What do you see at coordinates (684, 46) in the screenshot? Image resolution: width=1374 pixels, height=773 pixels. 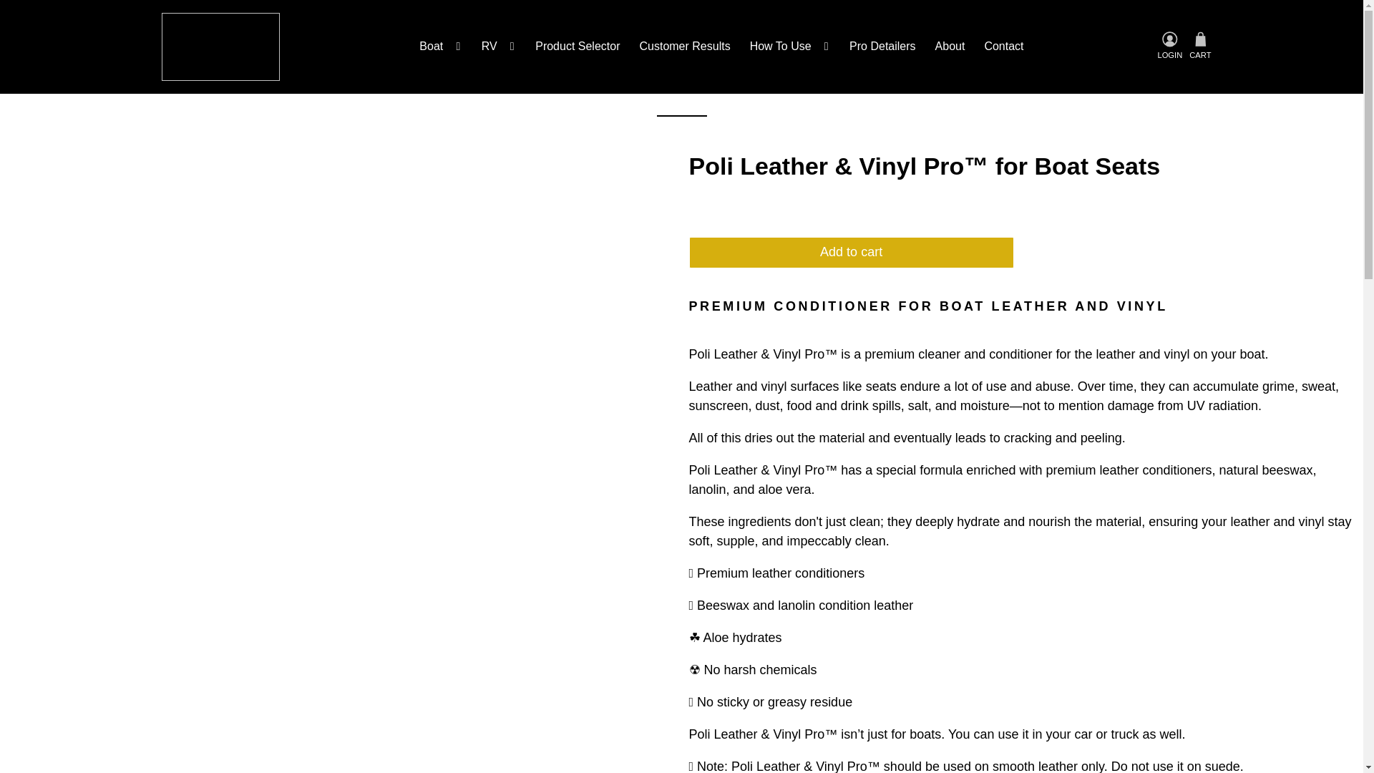 I see `Customer Results` at bounding box center [684, 46].